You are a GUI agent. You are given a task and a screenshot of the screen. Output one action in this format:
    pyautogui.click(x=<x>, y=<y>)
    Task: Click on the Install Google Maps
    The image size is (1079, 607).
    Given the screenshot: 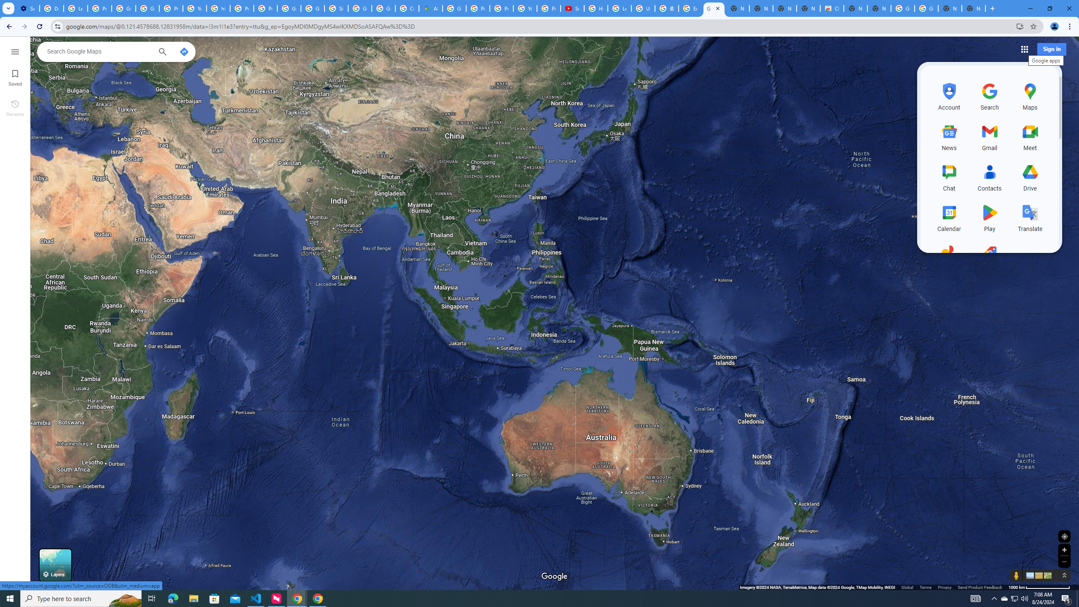 What is the action you would take?
    pyautogui.click(x=1020, y=26)
    